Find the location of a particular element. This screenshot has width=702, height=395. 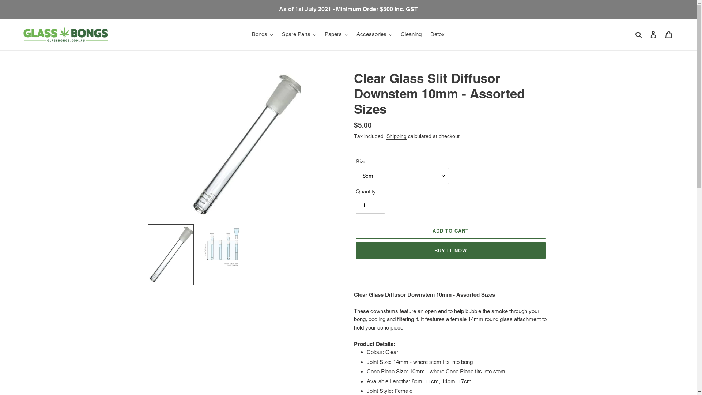

Log in is located at coordinates (653, 34).